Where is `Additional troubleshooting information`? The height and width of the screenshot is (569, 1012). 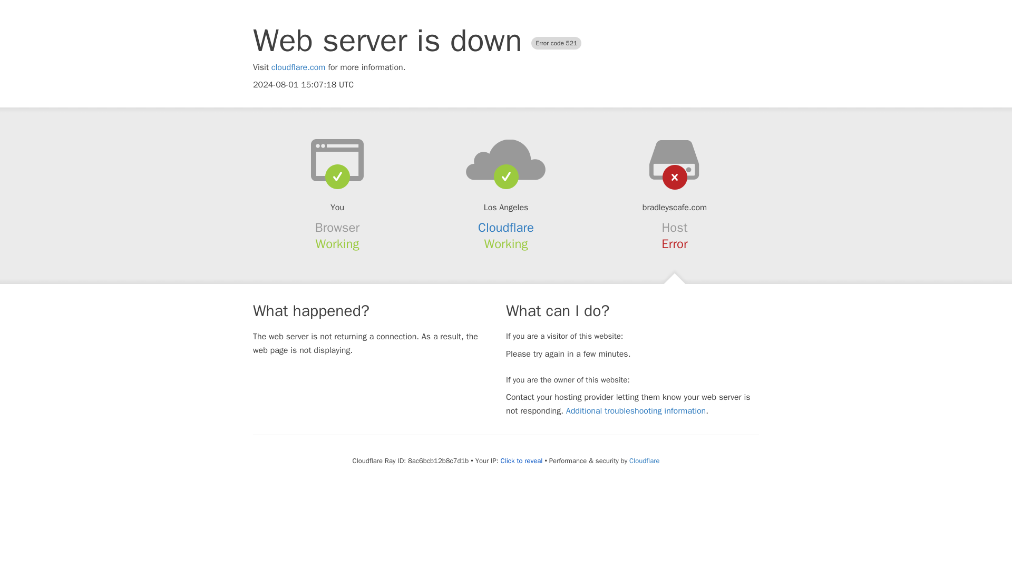 Additional troubleshooting information is located at coordinates (636, 411).